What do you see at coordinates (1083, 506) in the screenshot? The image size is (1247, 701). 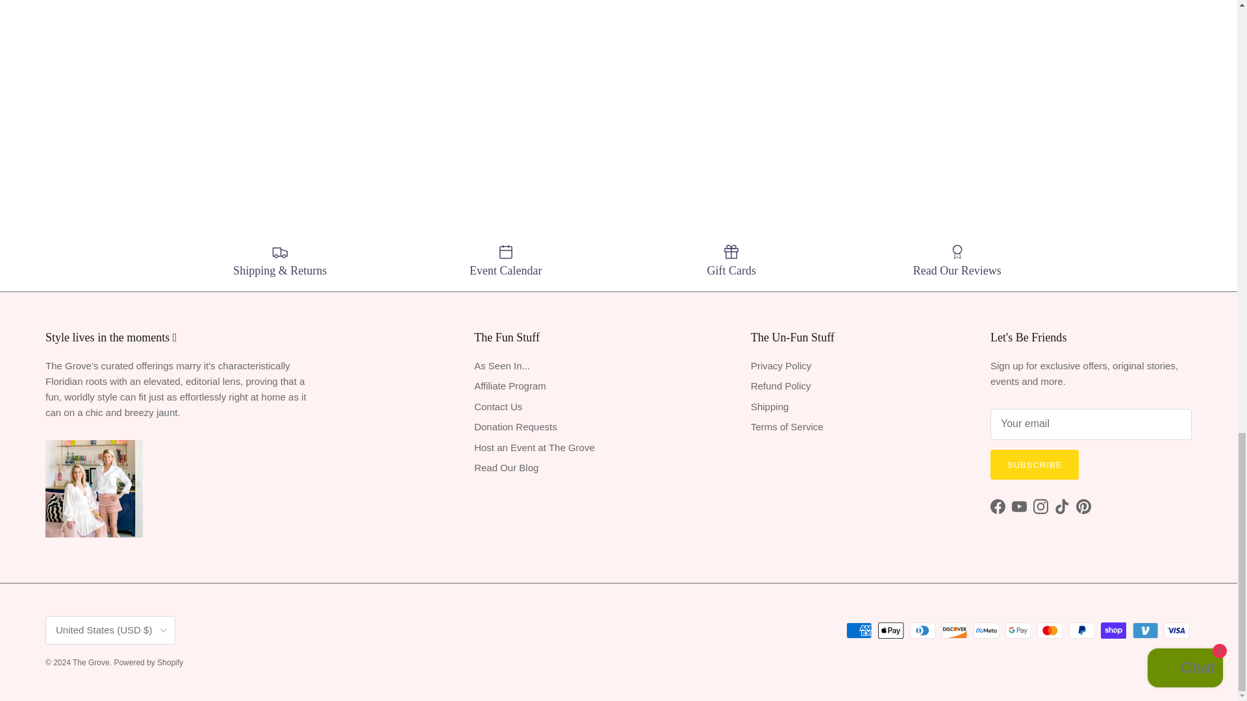 I see `The Grove on Pinterest` at bounding box center [1083, 506].